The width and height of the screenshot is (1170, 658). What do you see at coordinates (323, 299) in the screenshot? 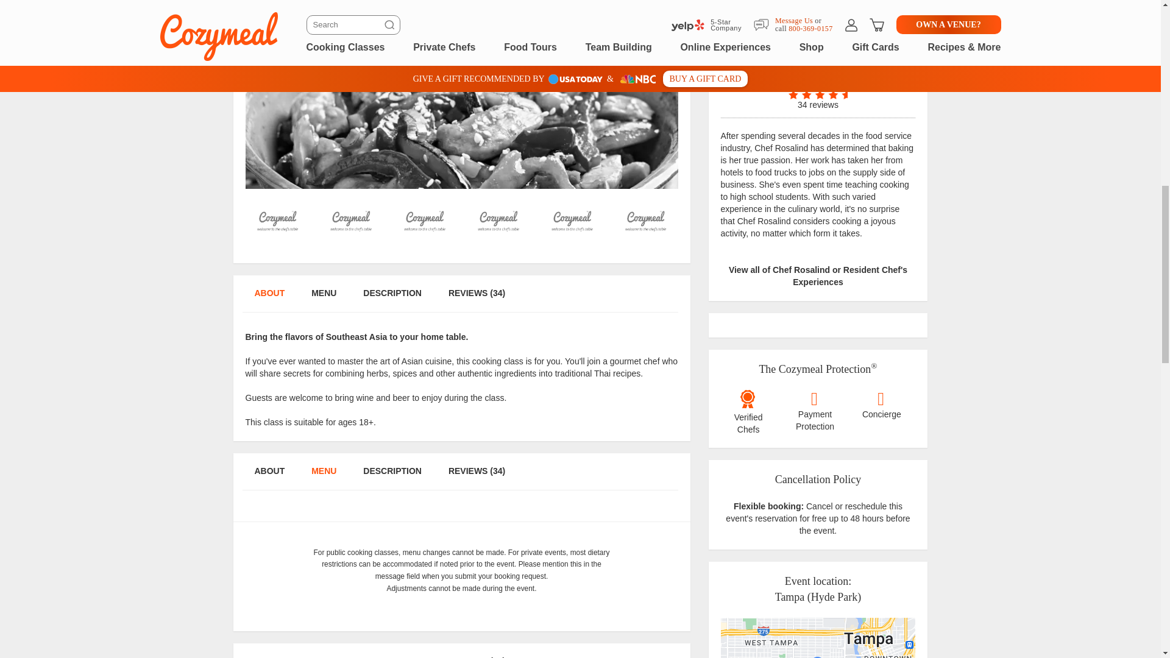
I see `MENU` at bounding box center [323, 299].